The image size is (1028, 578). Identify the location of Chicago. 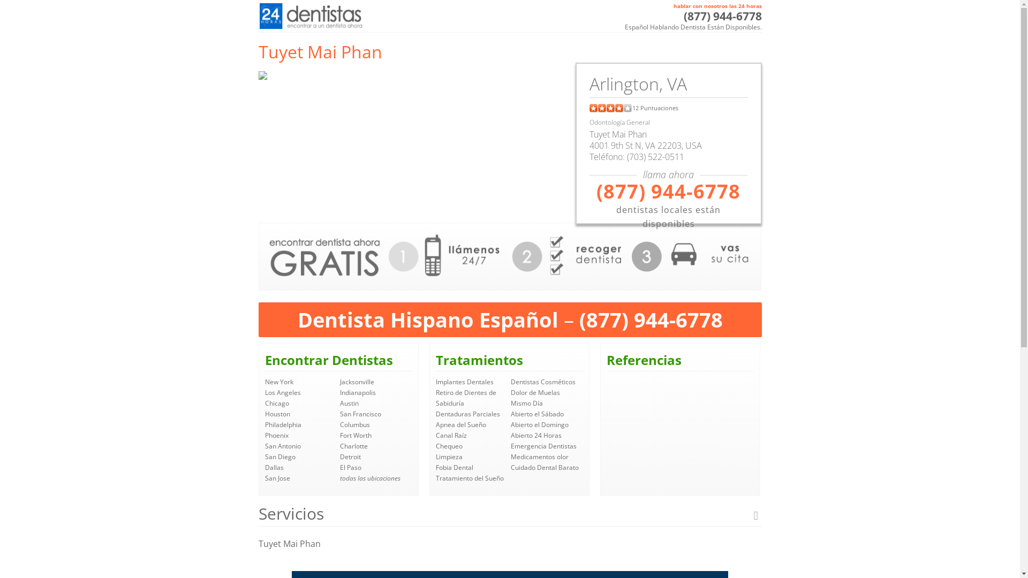
(276, 404).